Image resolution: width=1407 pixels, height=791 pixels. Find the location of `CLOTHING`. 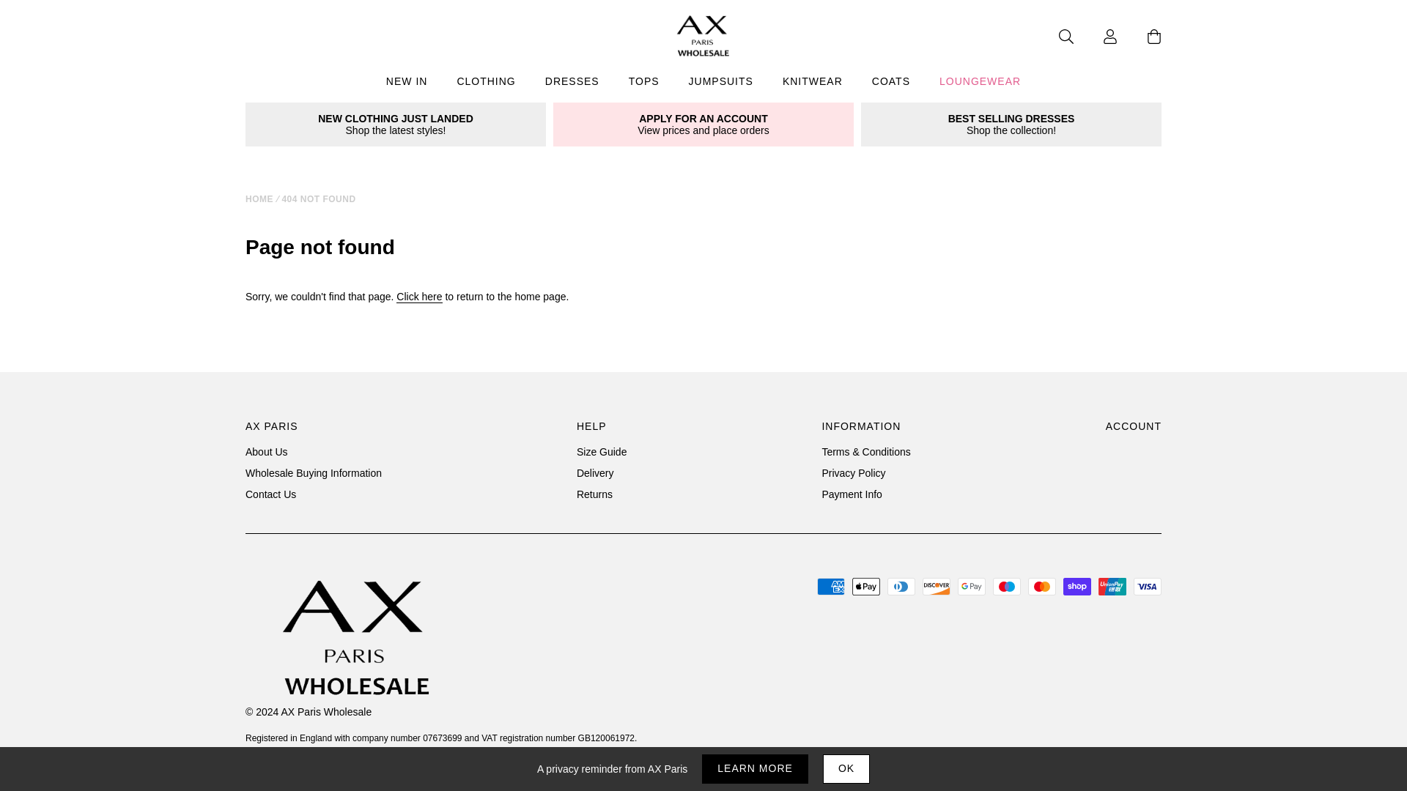

CLOTHING is located at coordinates (485, 83).